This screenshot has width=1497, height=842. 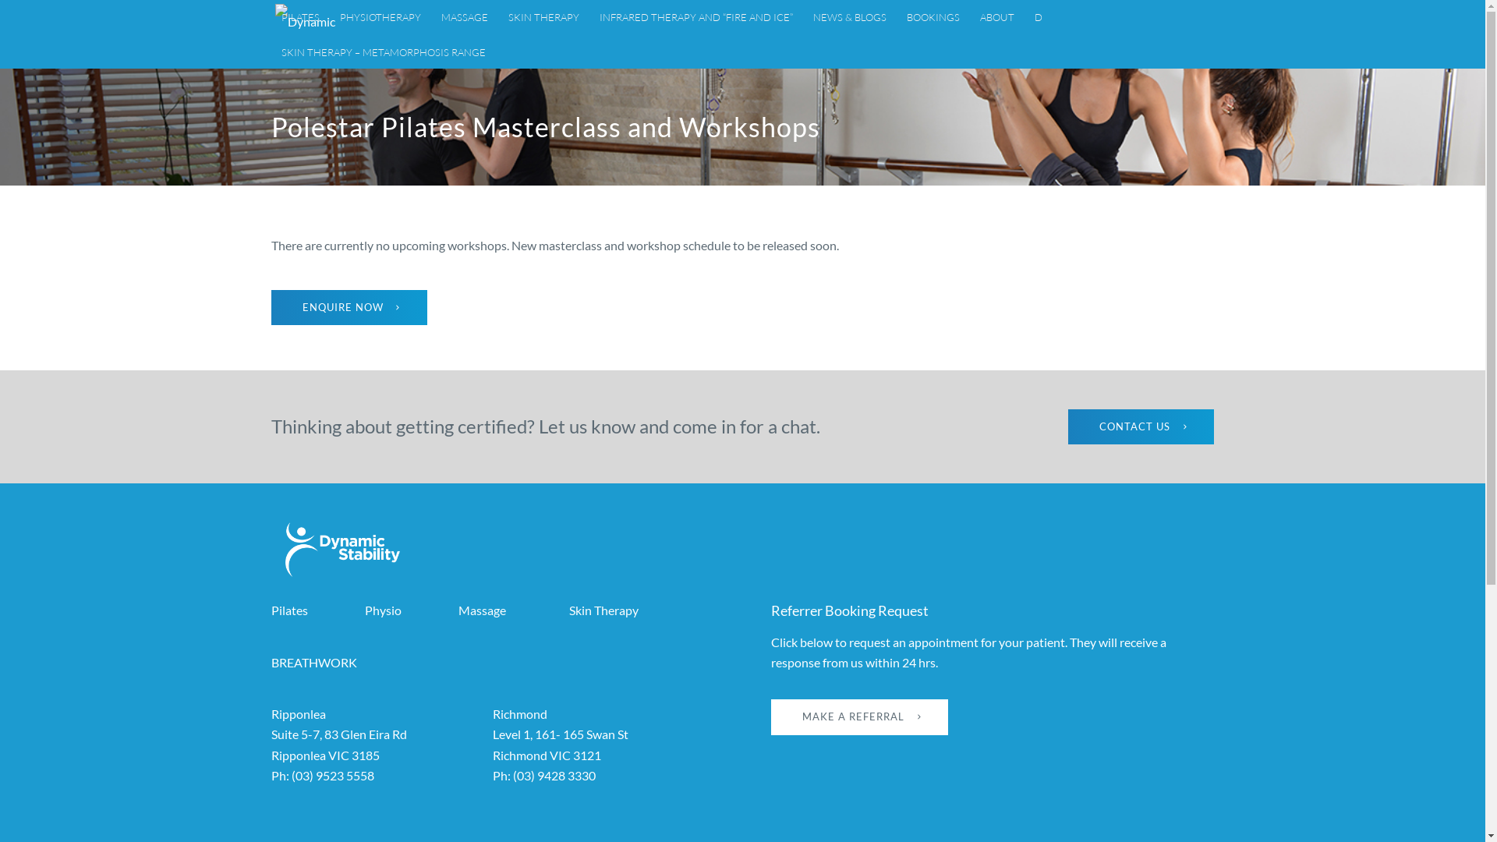 I want to click on Pilates, so click(x=290, y=610).